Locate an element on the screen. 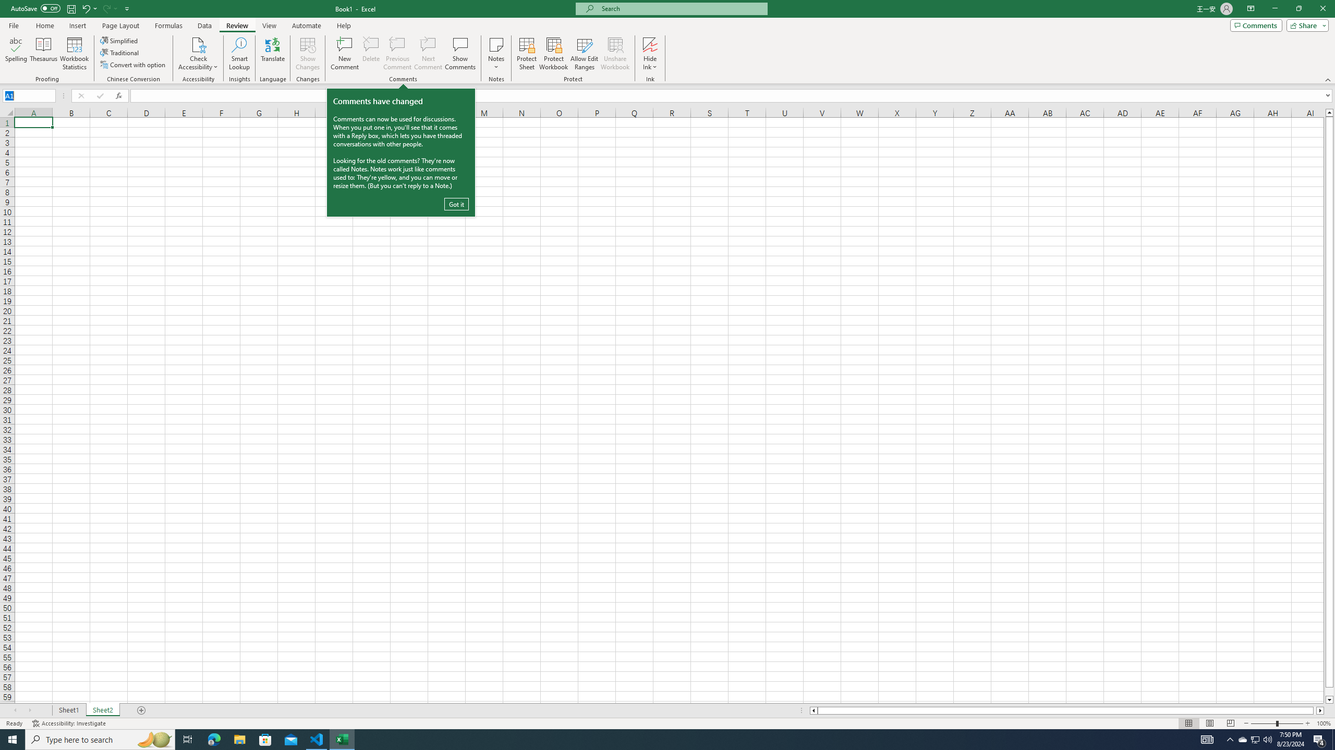  Allow Edit Ranges is located at coordinates (585, 54).